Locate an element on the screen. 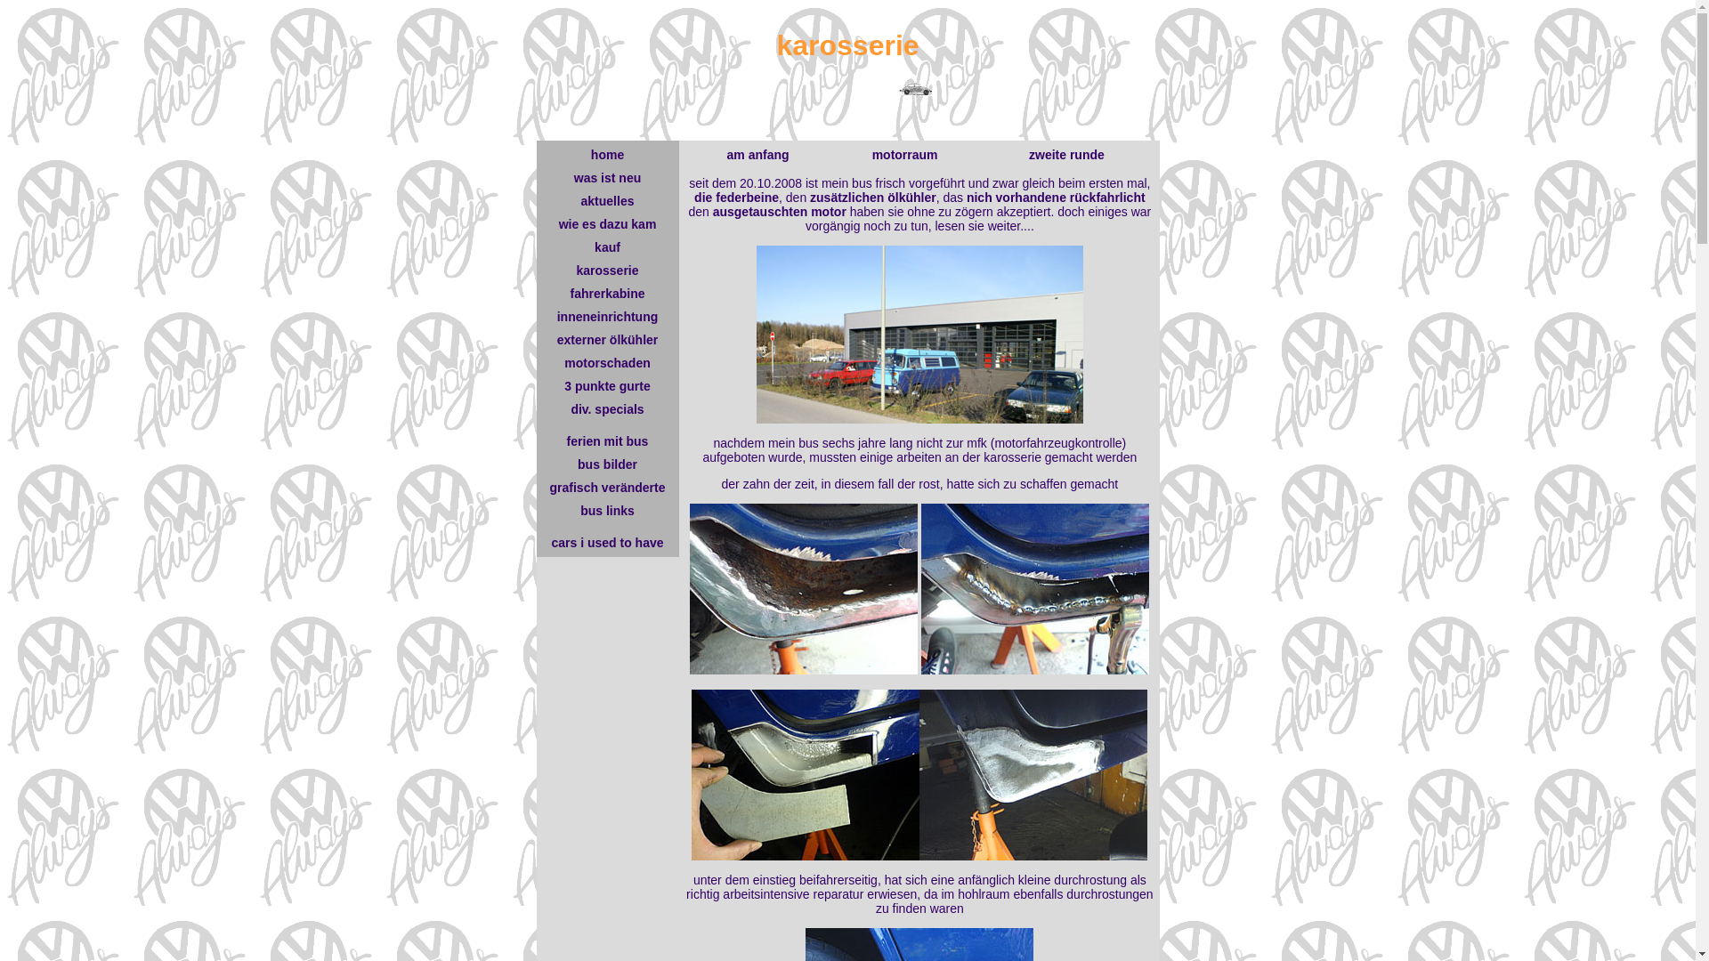 The width and height of the screenshot is (1709, 961). wie es dazu kam is located at coordinates (608, 224).